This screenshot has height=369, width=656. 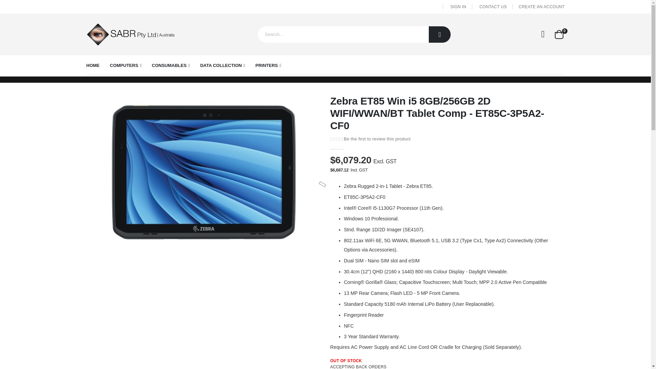 I want to click on Computers, so click(x=493, y=6).